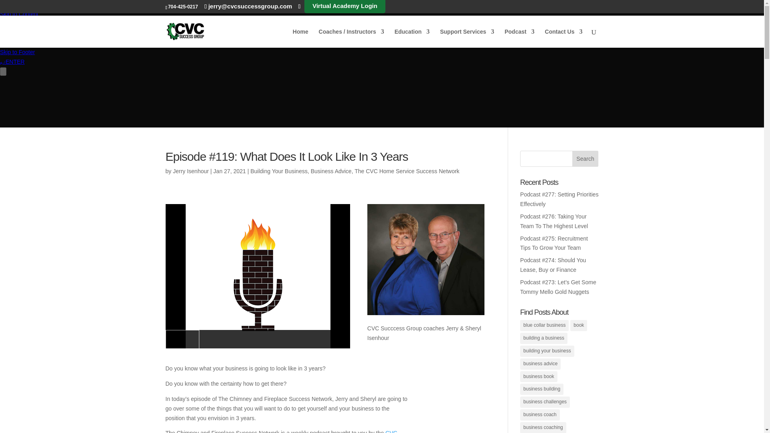  Describe the element at coordinates (586, 158) in the screenshot. I see `Search` at that location.